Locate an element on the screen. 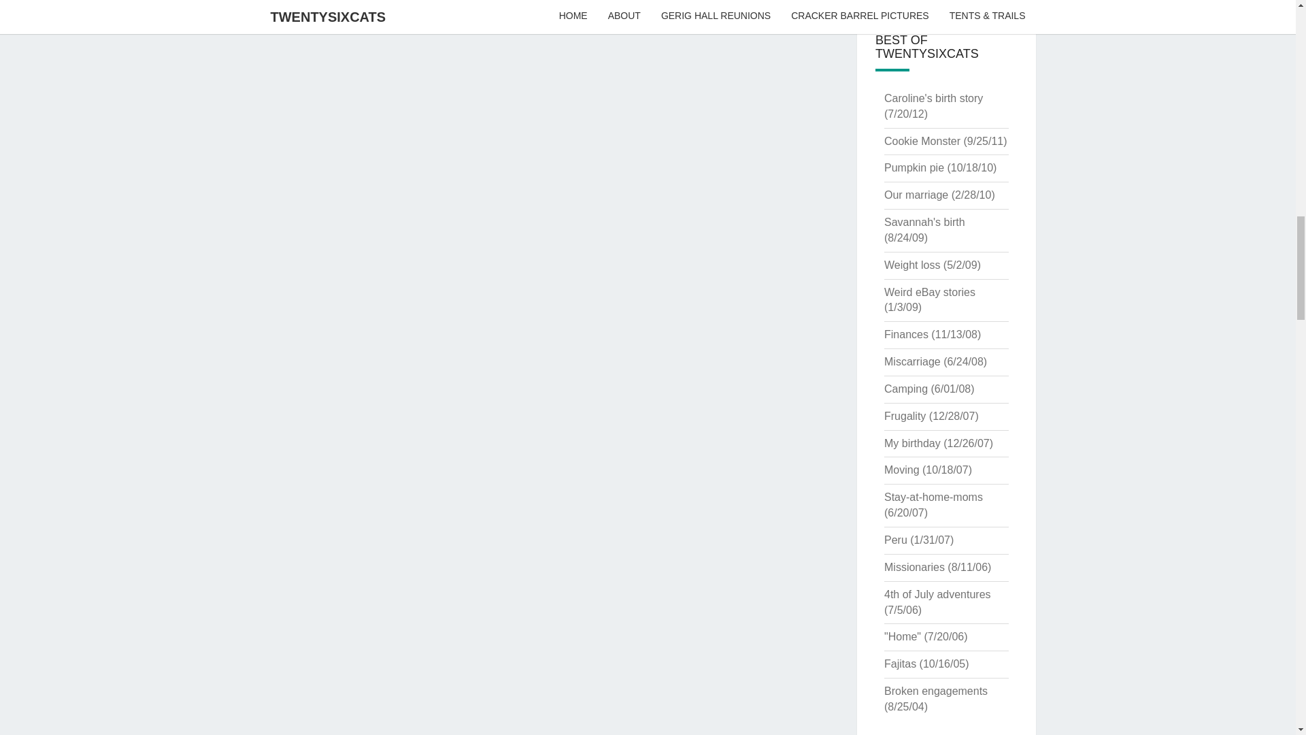 The image size is (1306, 735). Savannah's birth is located at coordinates (924, 222).